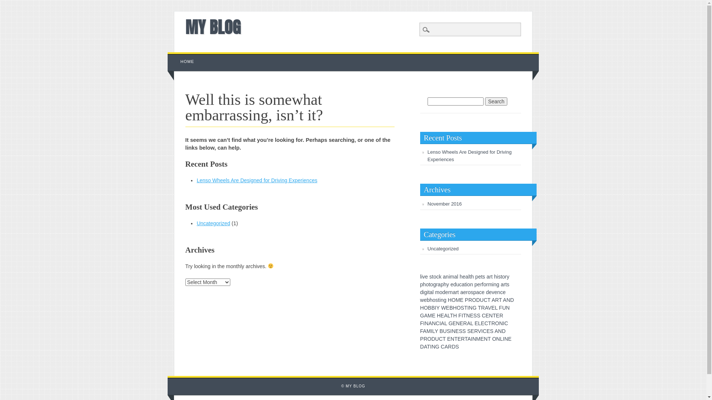 This screenshot has width=712, height=400. I want to click on a, so click(456, 277).